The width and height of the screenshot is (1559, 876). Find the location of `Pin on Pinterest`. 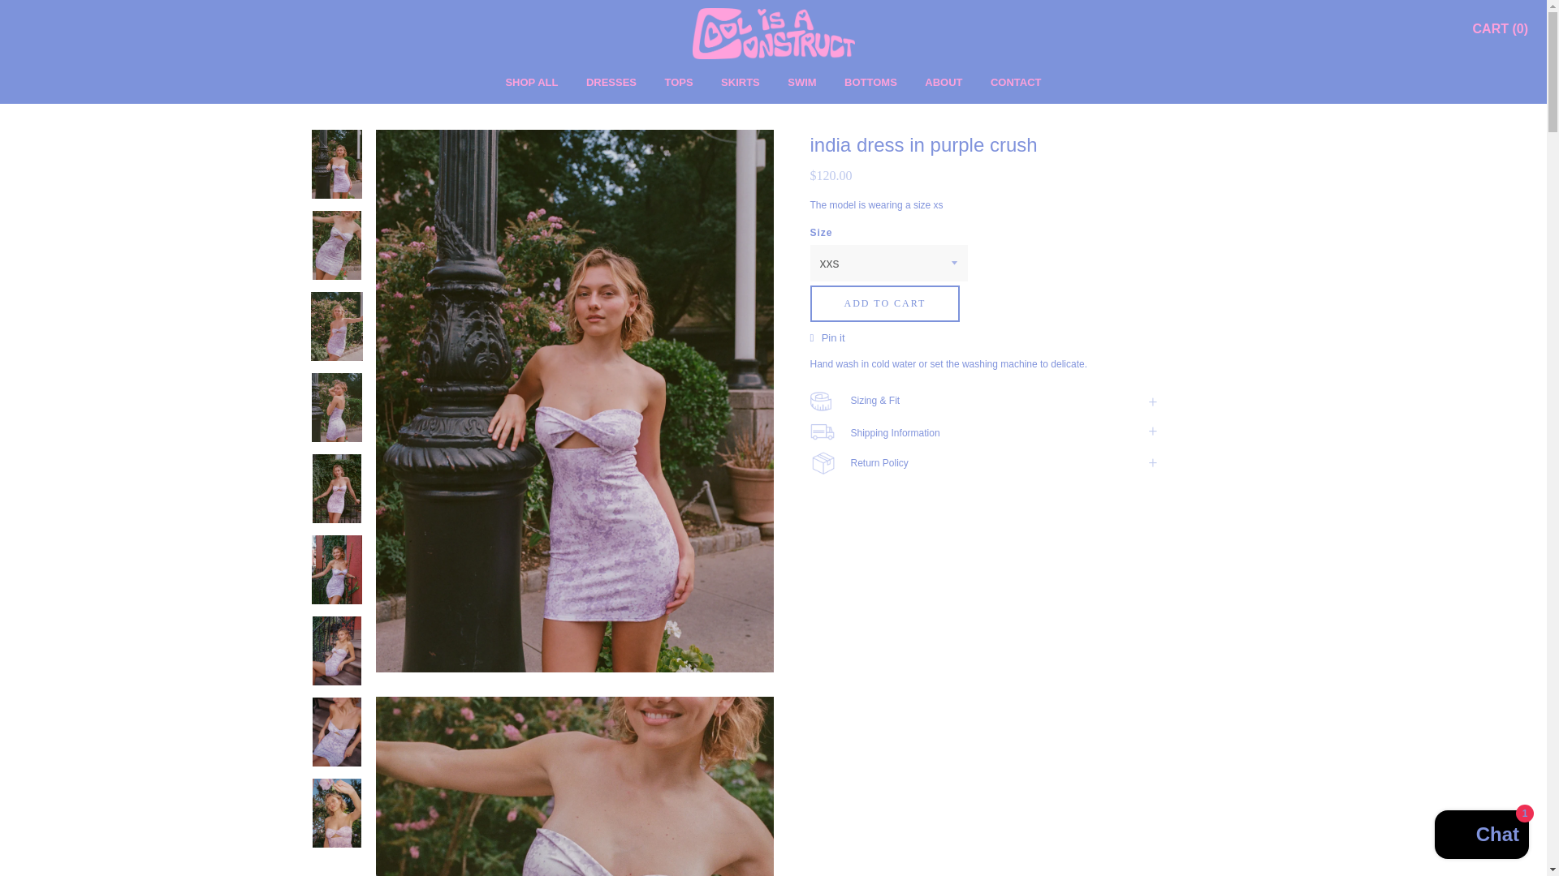

Pin on Pinterest is located at coordinates (827, 337).